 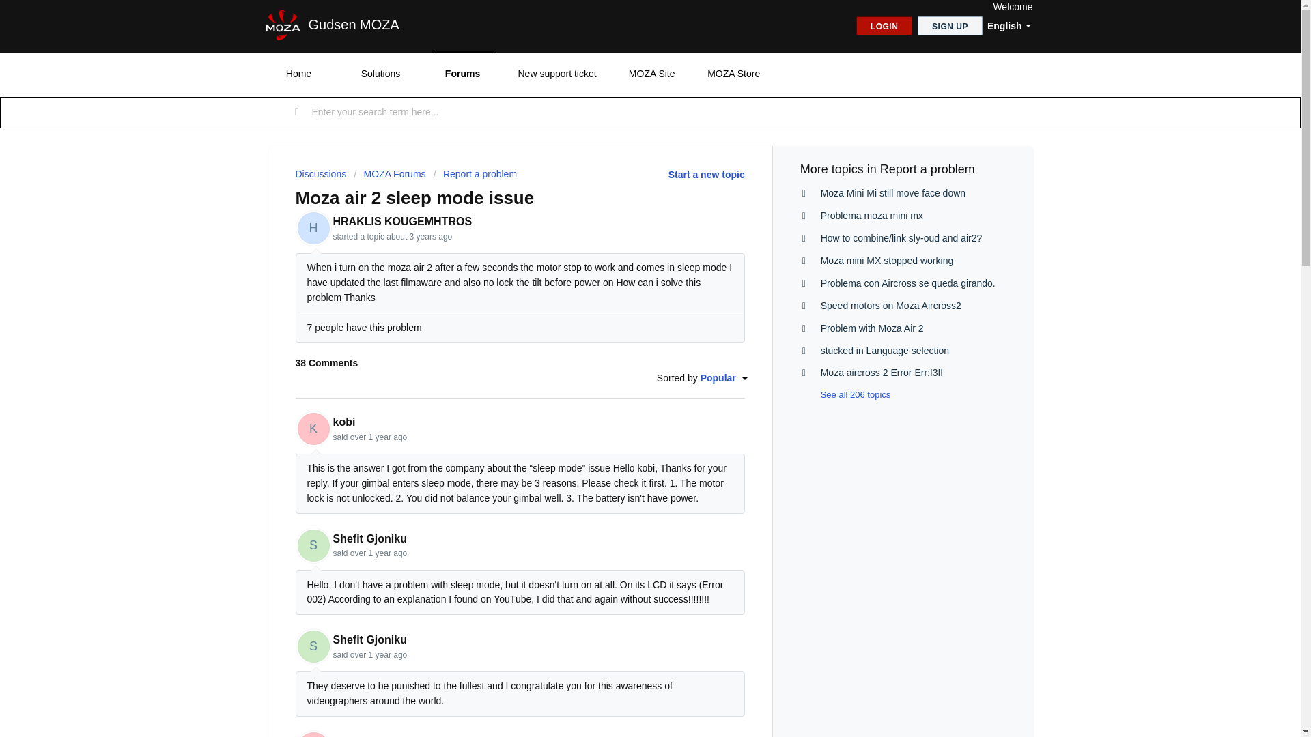 What do you see at coordinates (885, 351) in the screenshot?
I see `stucked in Language selection` at bounding box center [885, 351].